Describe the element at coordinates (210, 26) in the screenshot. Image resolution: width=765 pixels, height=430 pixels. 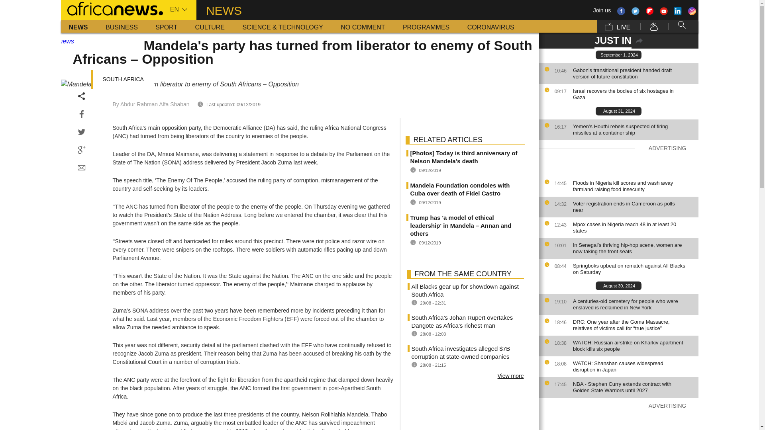
I see `CULTURE` at that location.